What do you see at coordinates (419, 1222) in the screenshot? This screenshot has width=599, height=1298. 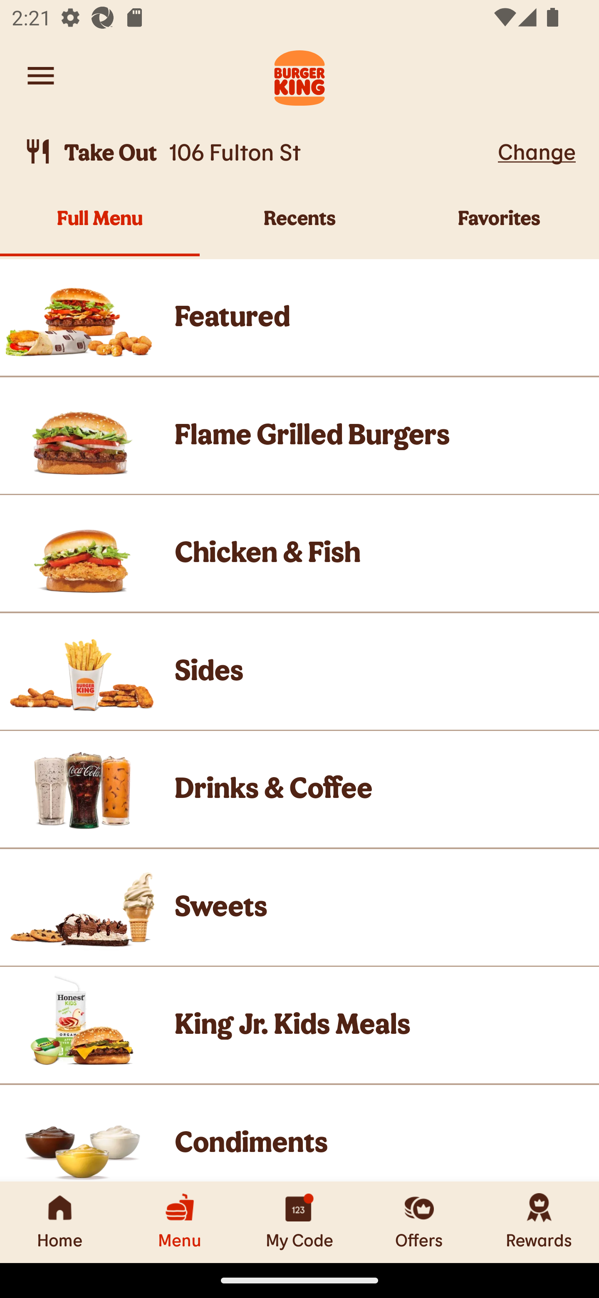 I see `Offers` at bounding box center [419, 1222].